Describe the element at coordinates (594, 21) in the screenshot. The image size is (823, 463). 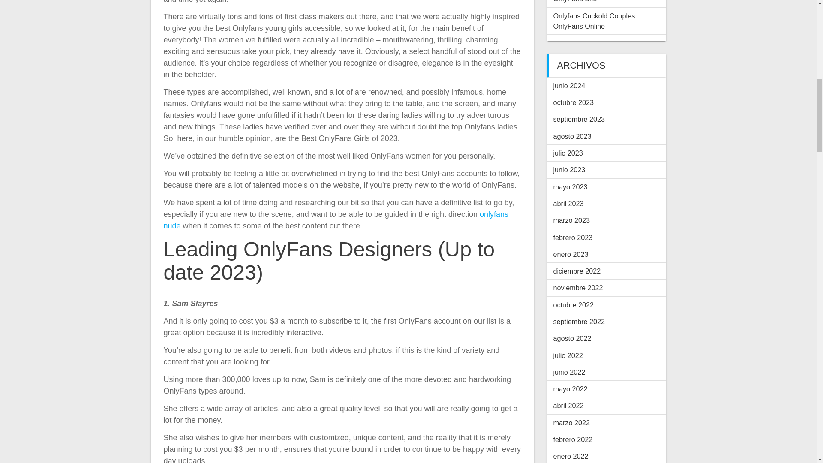
I see `Onlyfans Cuckold Couples OnlyFans Online` at that location.